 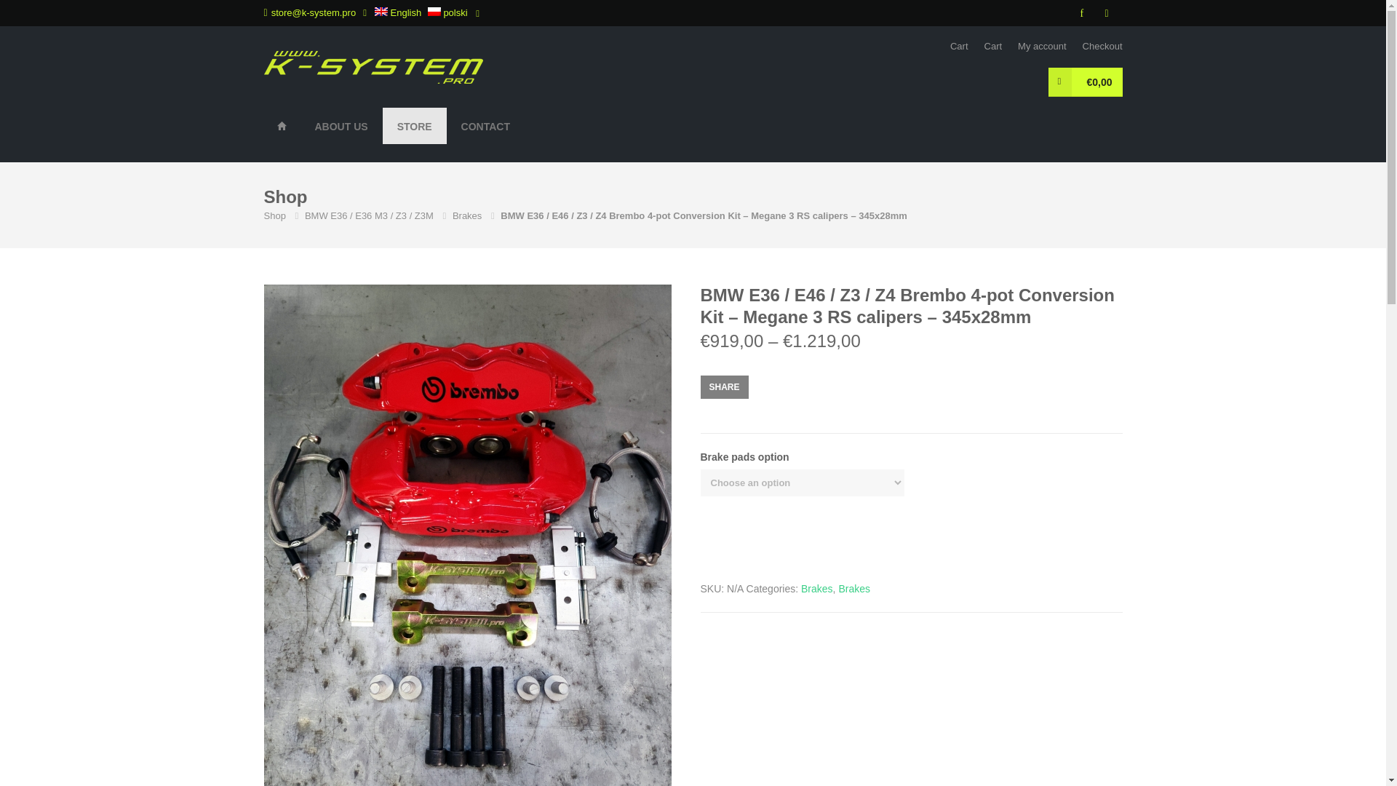 What do you see at coordinates (1103, 47) in the screenshot?
I see `Checkout` at bounding box center [1103, 47].